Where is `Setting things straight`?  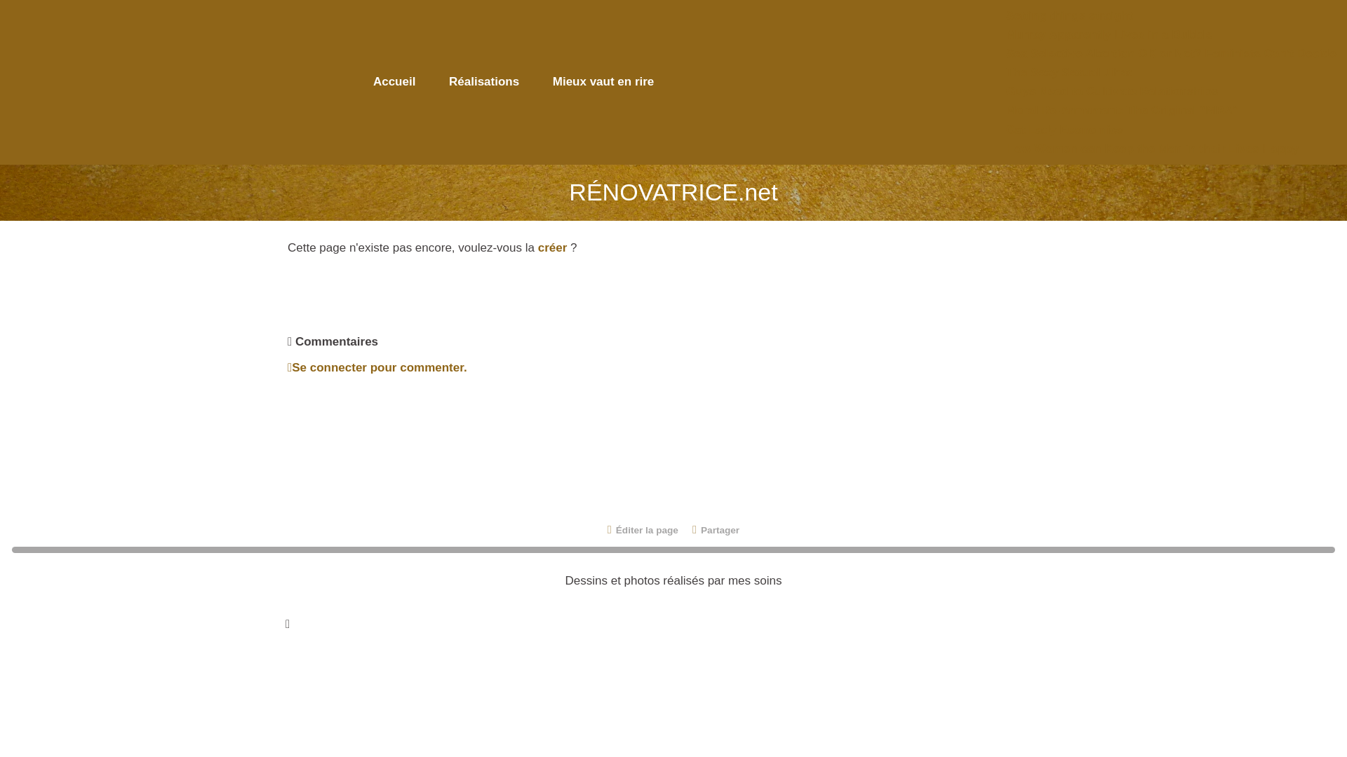 Setting things straight is located at coordinates (1069, 15).